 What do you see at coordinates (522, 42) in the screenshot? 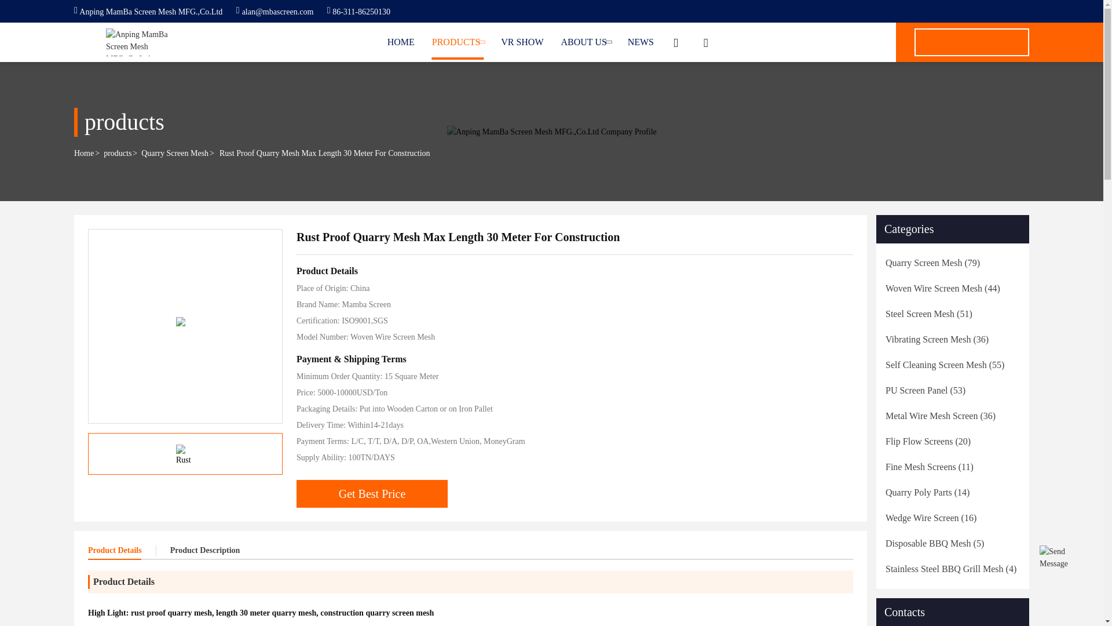
I see `VR SHOW` at bounding box center [522, 42].